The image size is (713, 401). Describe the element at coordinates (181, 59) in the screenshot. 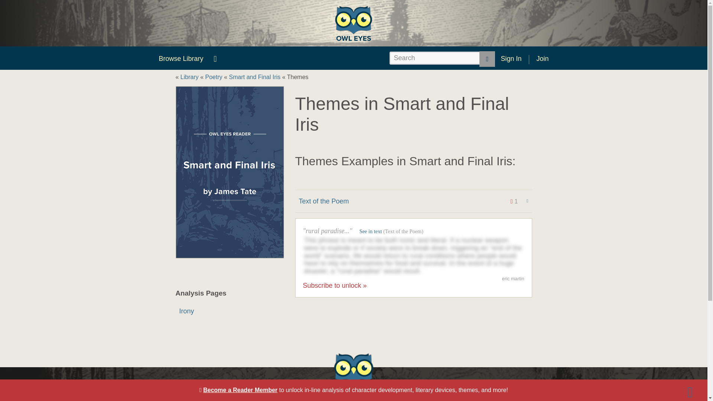

I see `Browse Library` at that location.